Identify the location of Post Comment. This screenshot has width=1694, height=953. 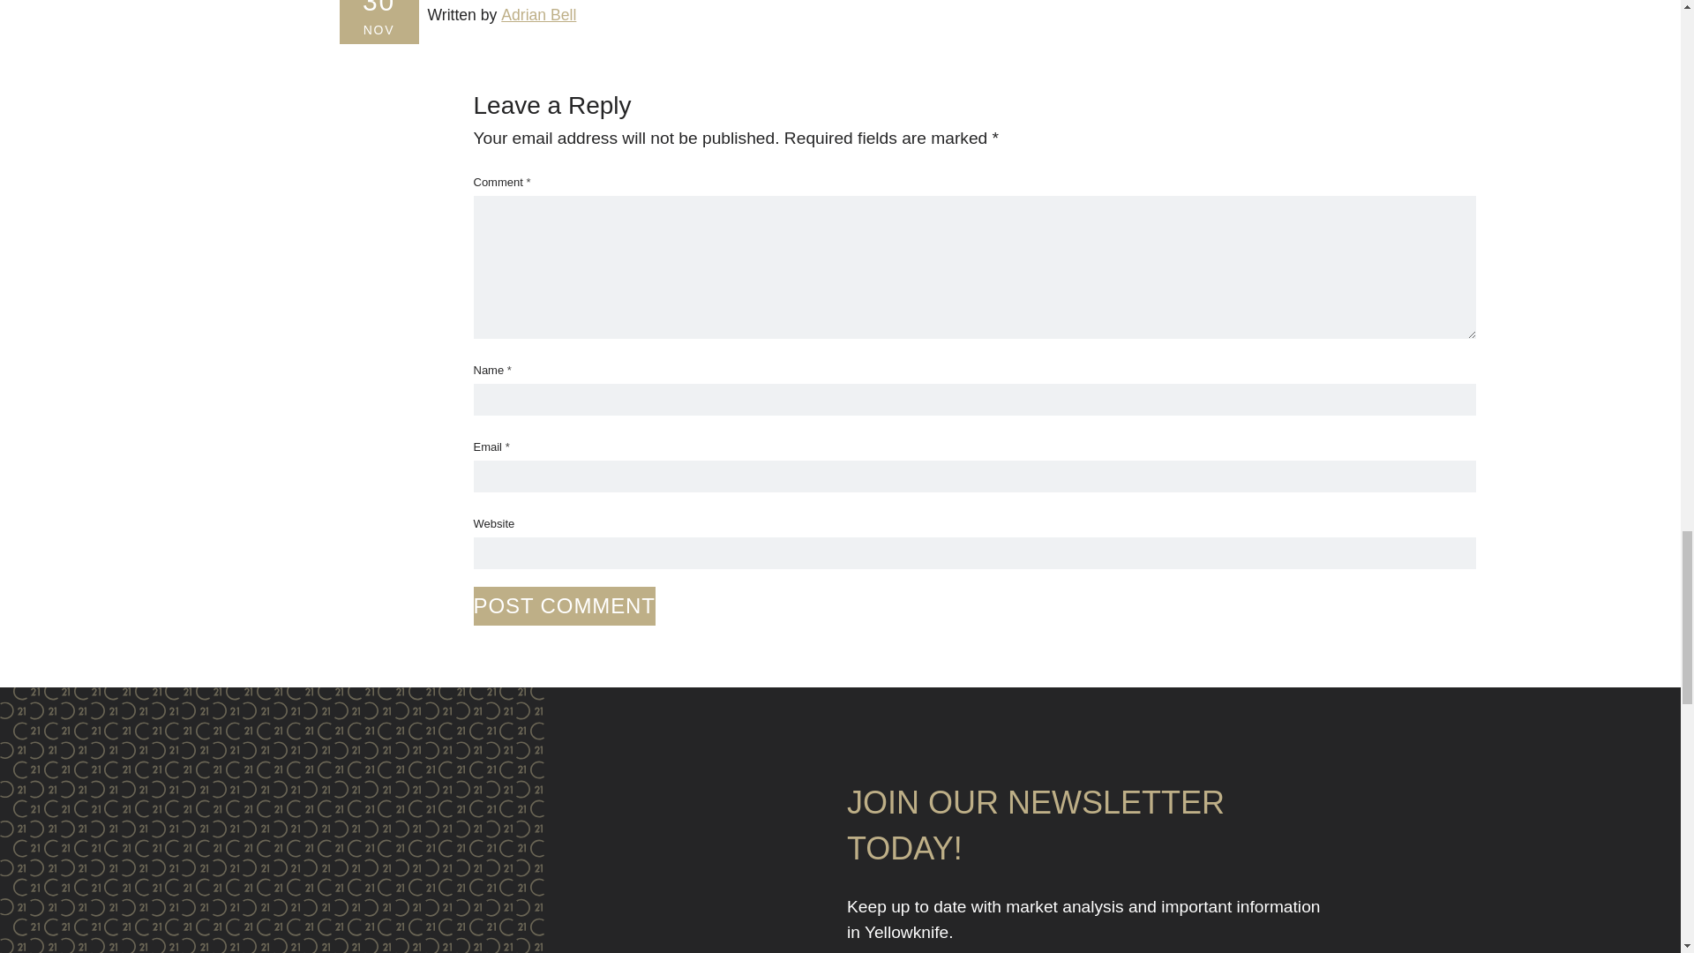
(563, 605).